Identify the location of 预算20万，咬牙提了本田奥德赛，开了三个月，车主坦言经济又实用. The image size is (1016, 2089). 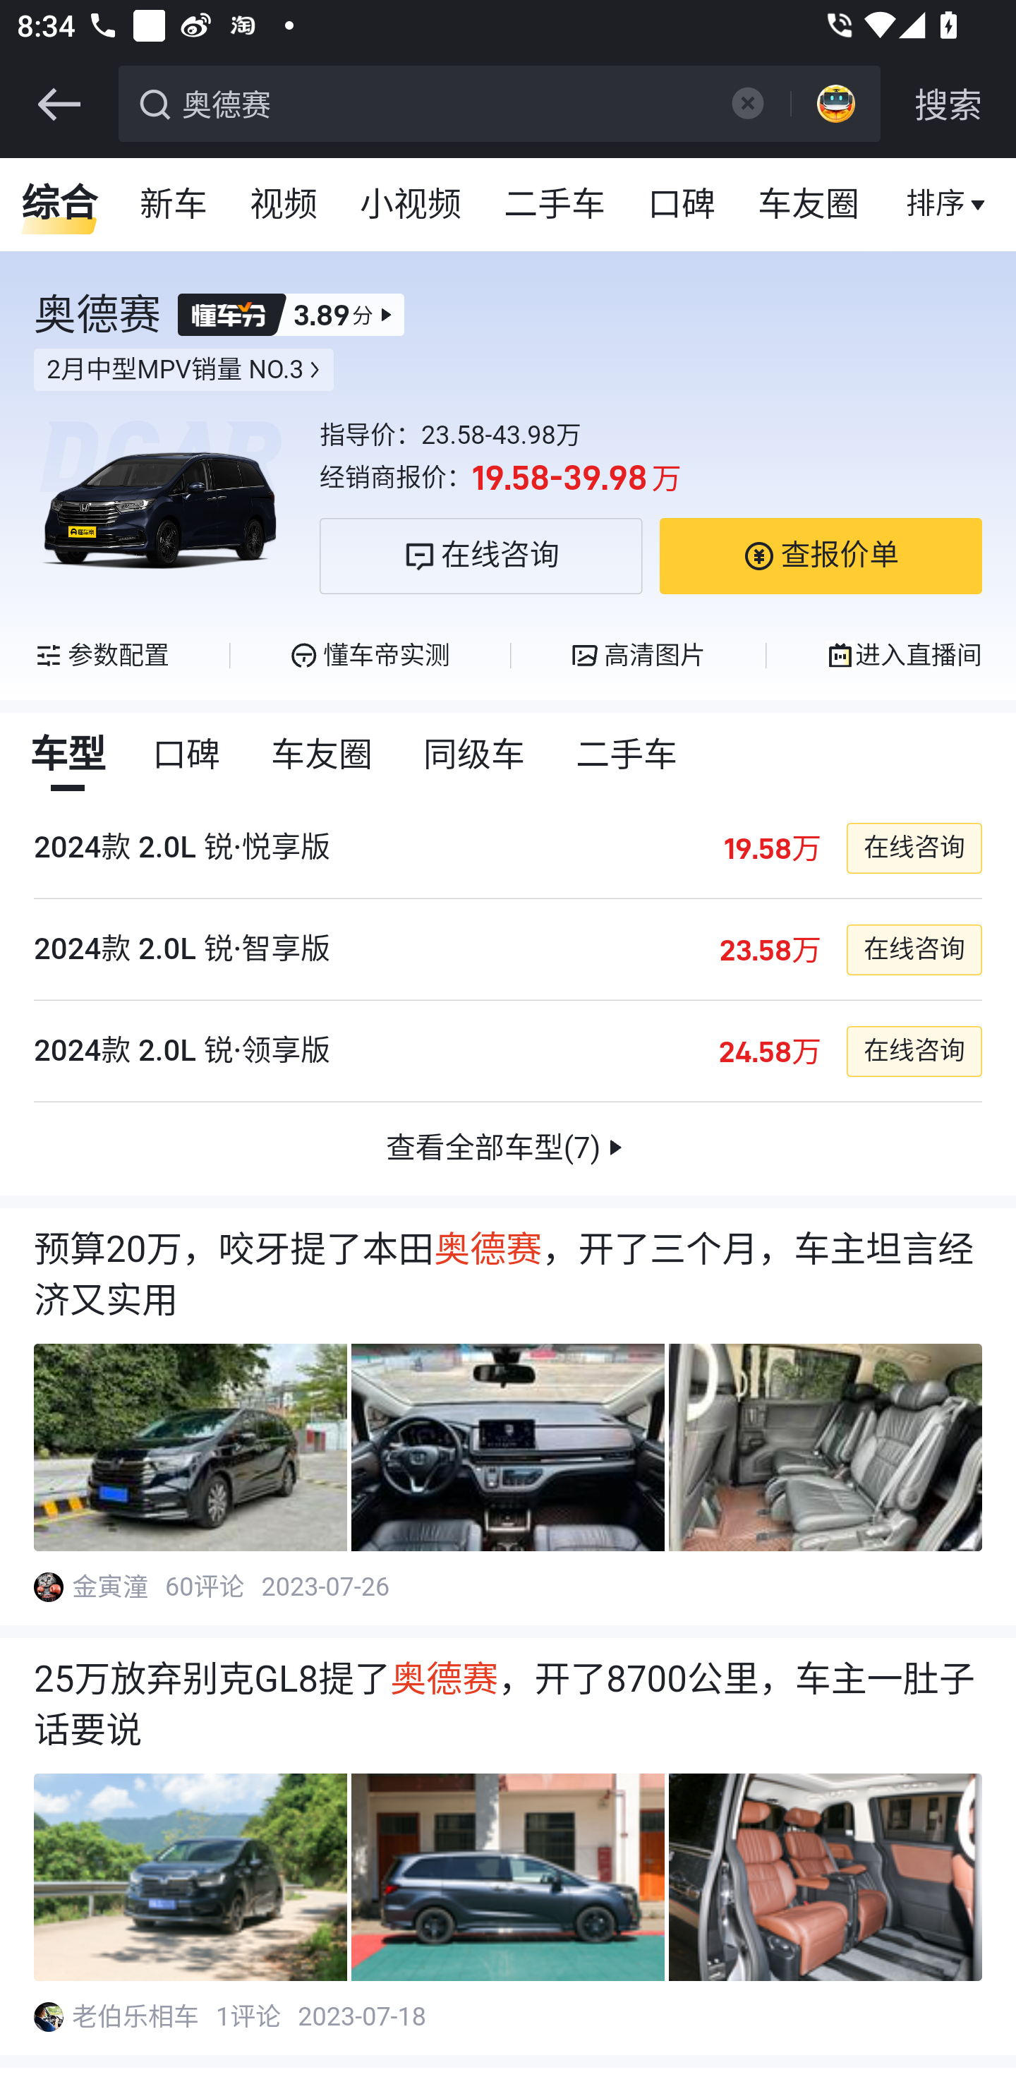
(508, 1275).